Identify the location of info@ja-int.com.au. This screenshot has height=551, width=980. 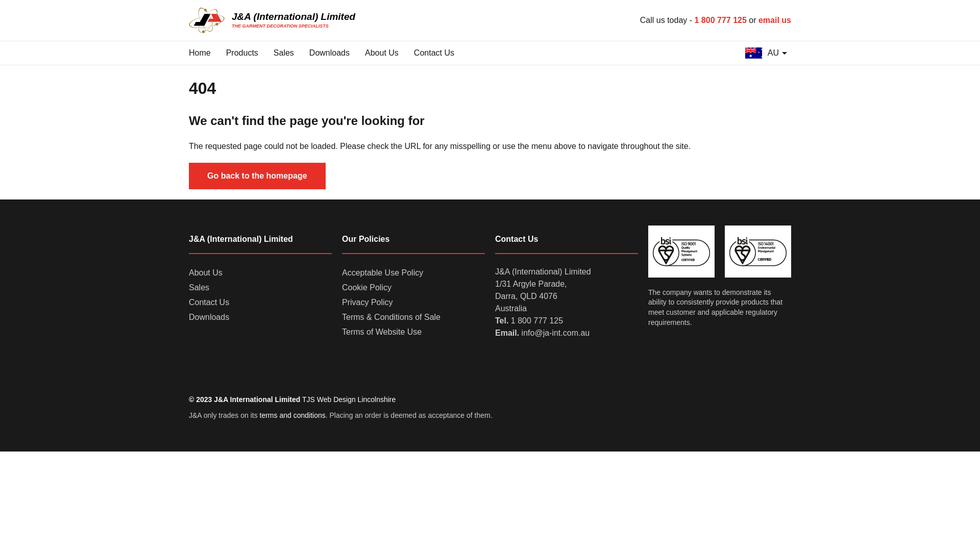
(556, 333).